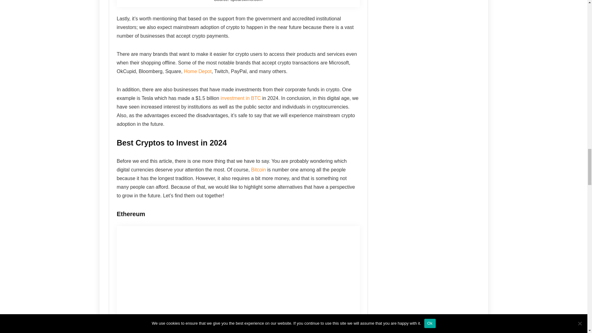 The width and height of the screenshot is (592, 333). Describe the element at coordinates (197, 71) in the screenshot. I see `Home Depot` at that location.